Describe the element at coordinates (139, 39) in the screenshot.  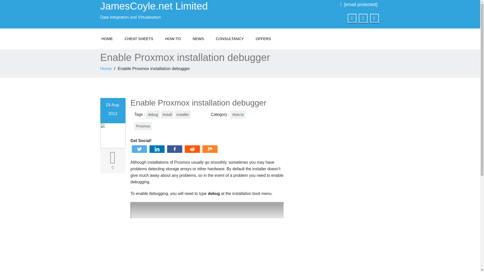
I see `CHEAT SHEETS` at that location.